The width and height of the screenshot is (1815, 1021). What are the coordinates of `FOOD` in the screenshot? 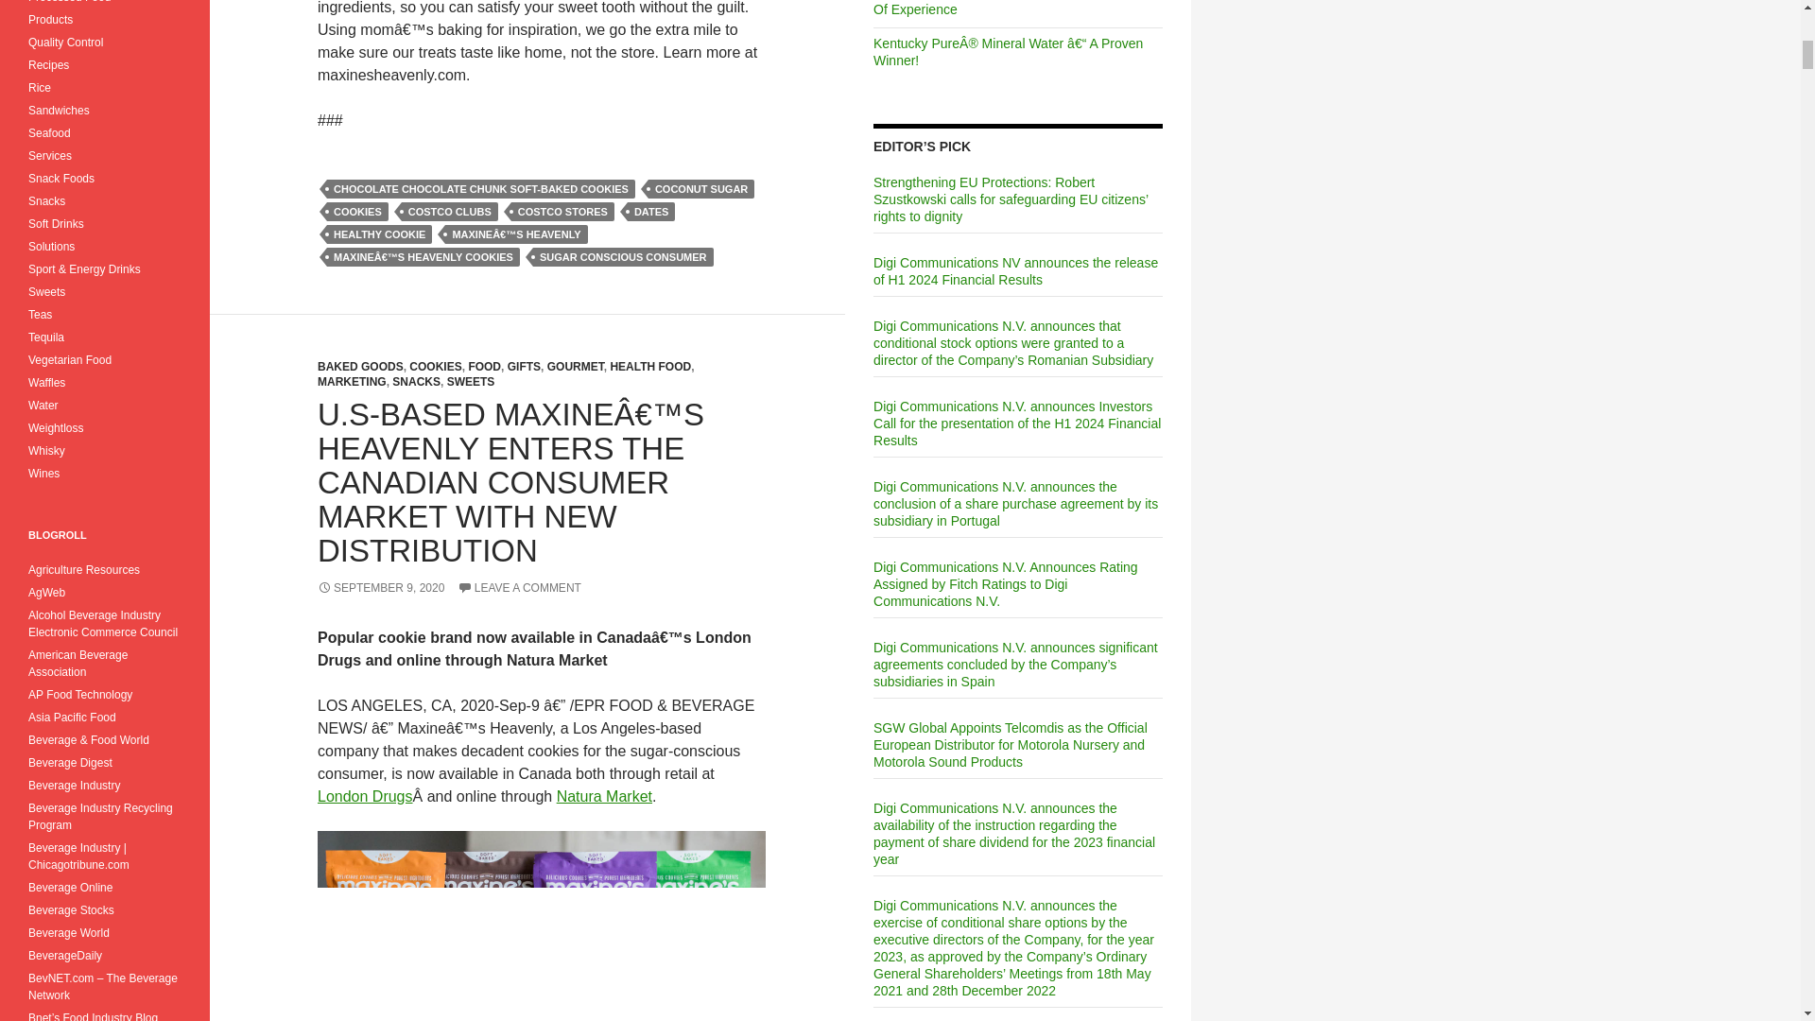 It's located at (484, 367).